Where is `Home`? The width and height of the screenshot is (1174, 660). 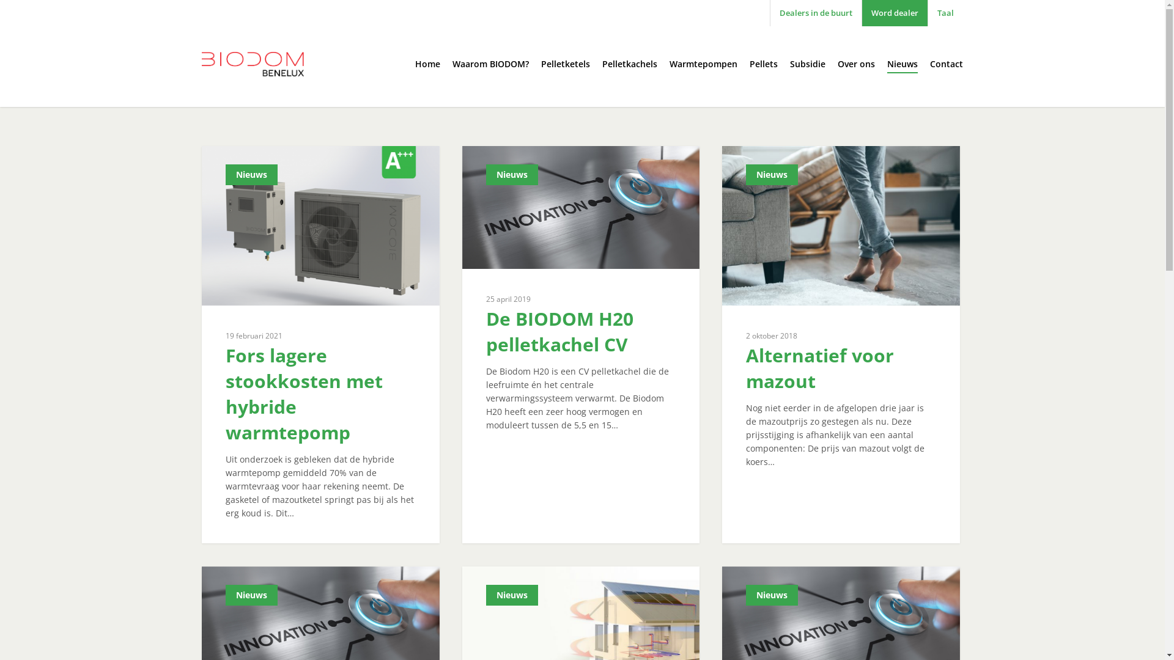
Home is located at coordinates (428, 64).